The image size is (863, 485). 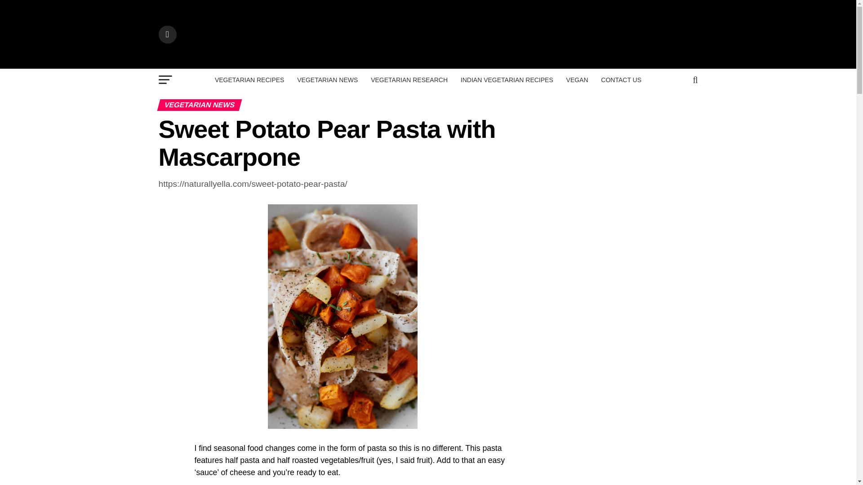 What do you see at coordinates (577, 80) in the screenshot?
I see `VEGAN` at bounding box center [577, 80].